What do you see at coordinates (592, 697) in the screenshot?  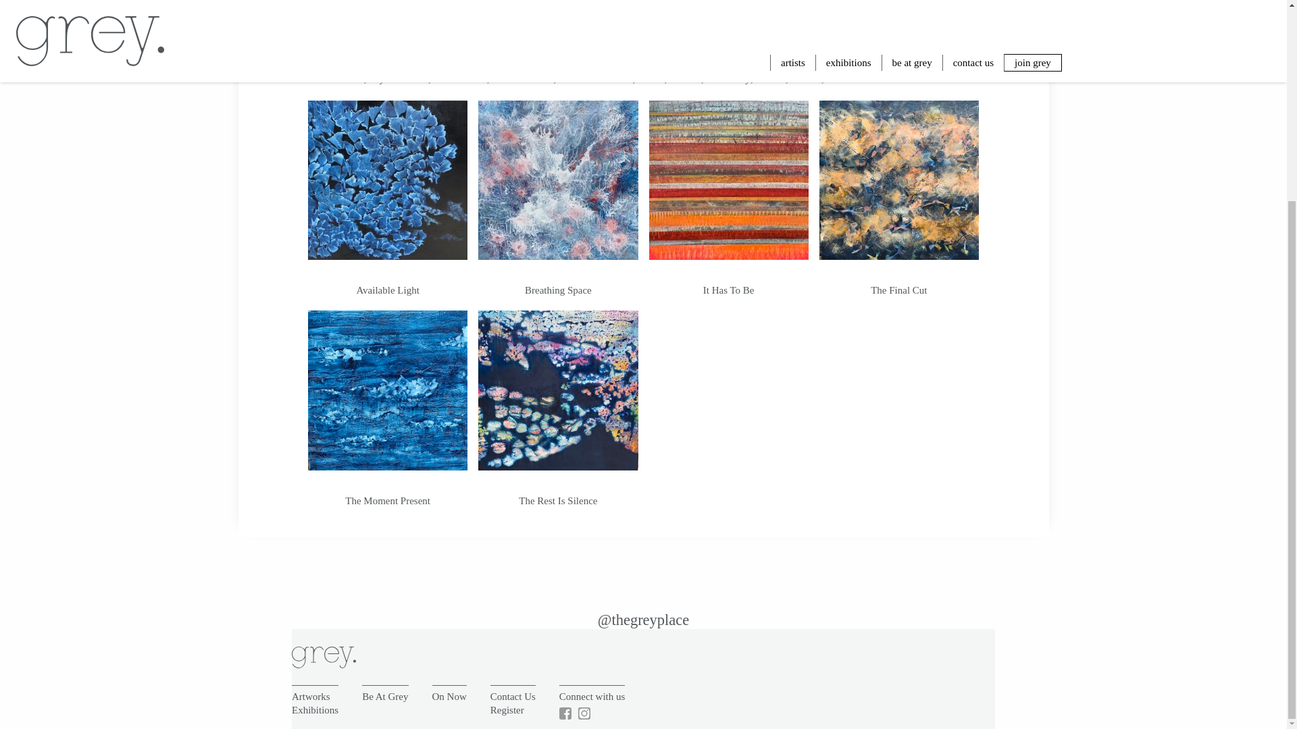 I see `Connect with us` at bounding box center [592, 697].